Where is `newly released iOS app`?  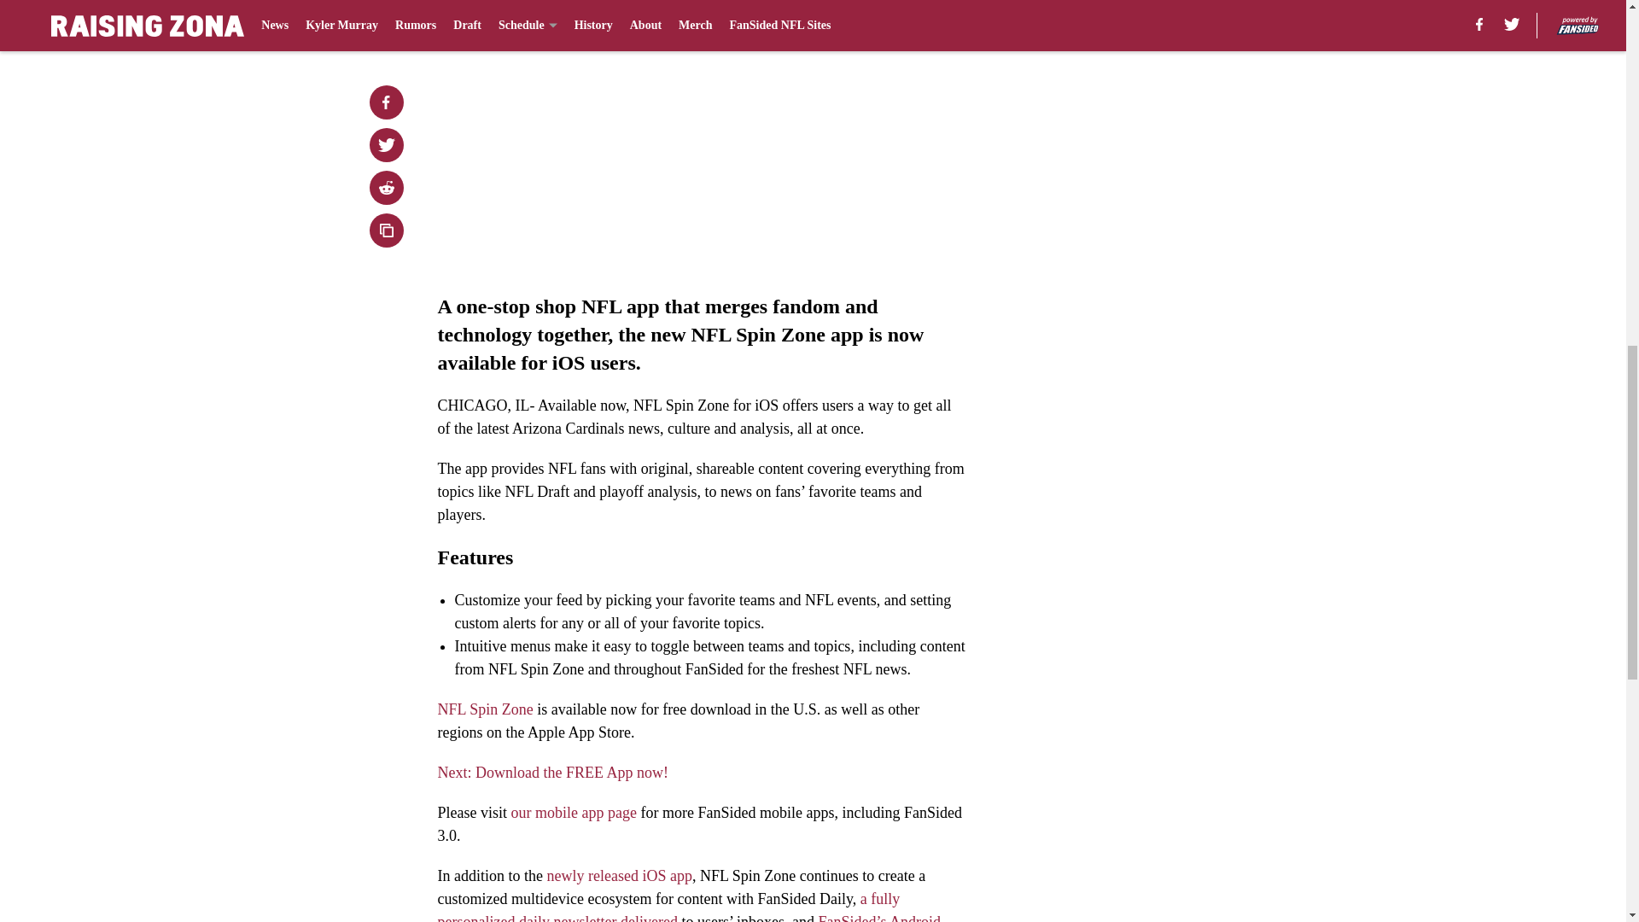
newly released iOS app is located at coordinates (618, 876).